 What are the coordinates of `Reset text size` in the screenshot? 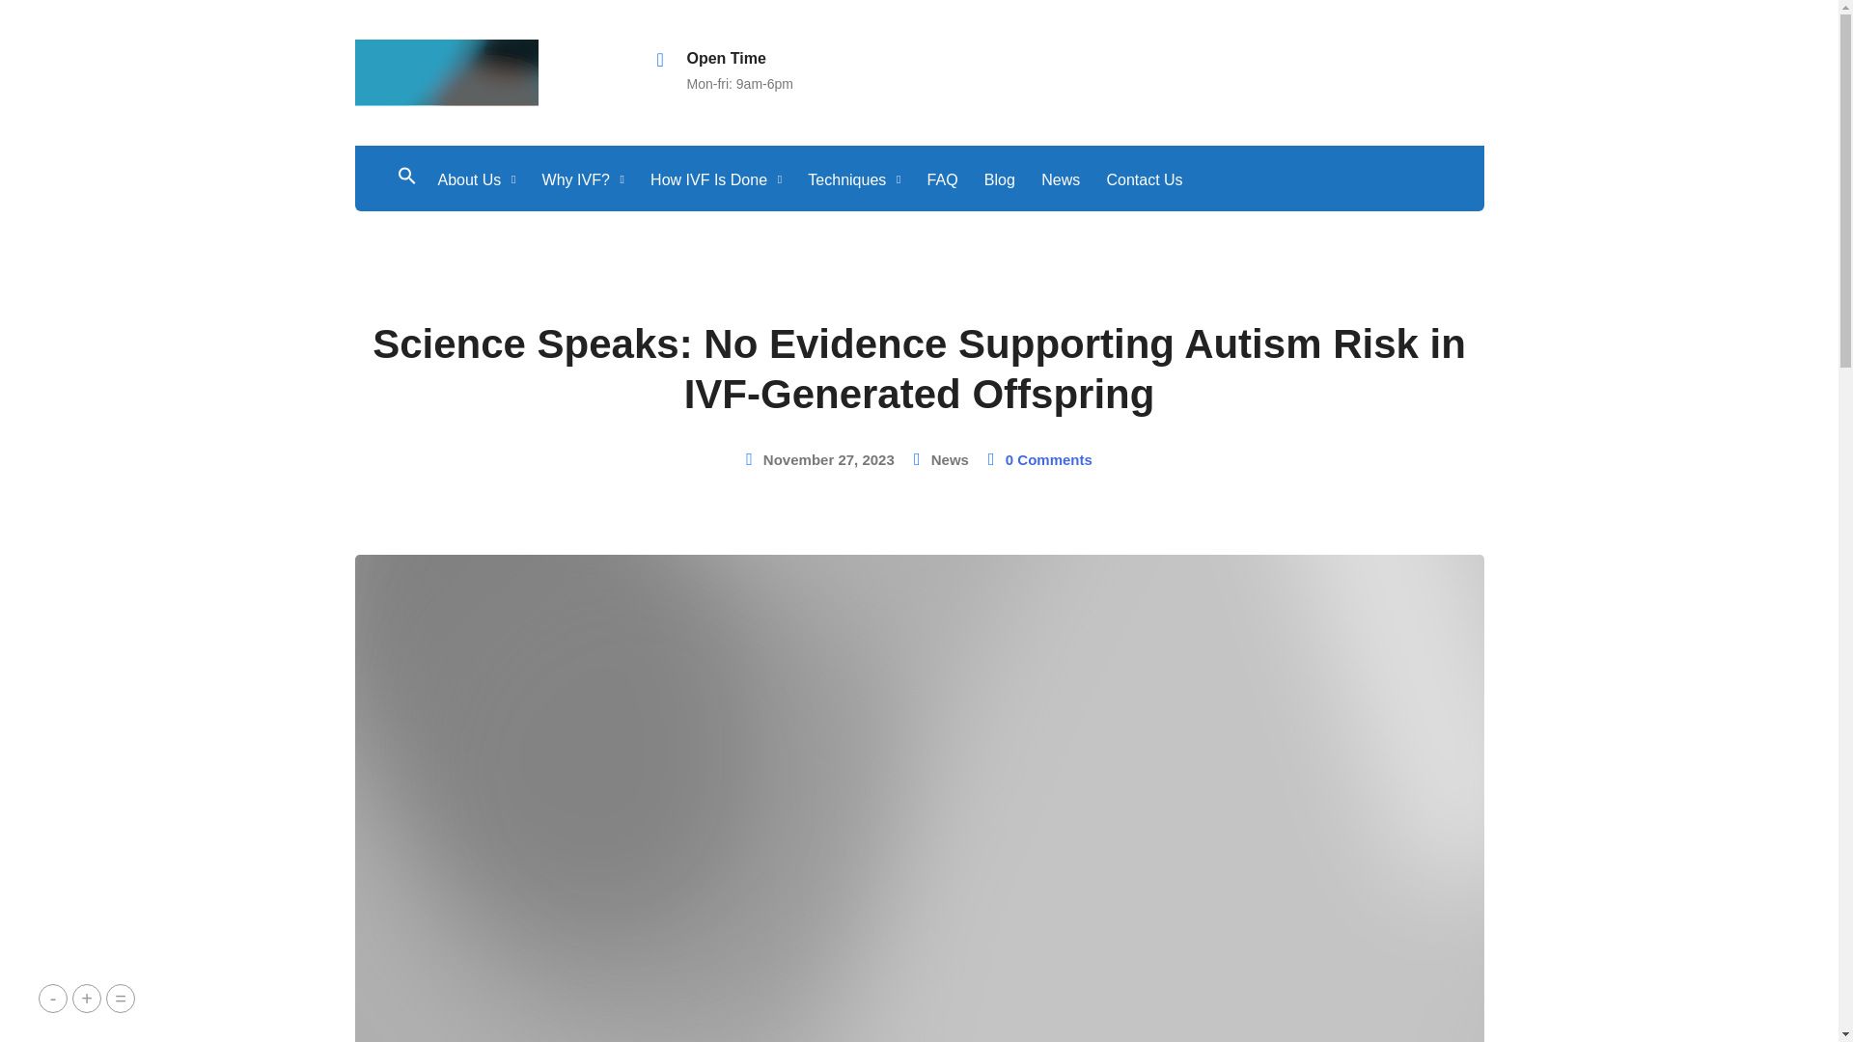 It's located at (120, 998).